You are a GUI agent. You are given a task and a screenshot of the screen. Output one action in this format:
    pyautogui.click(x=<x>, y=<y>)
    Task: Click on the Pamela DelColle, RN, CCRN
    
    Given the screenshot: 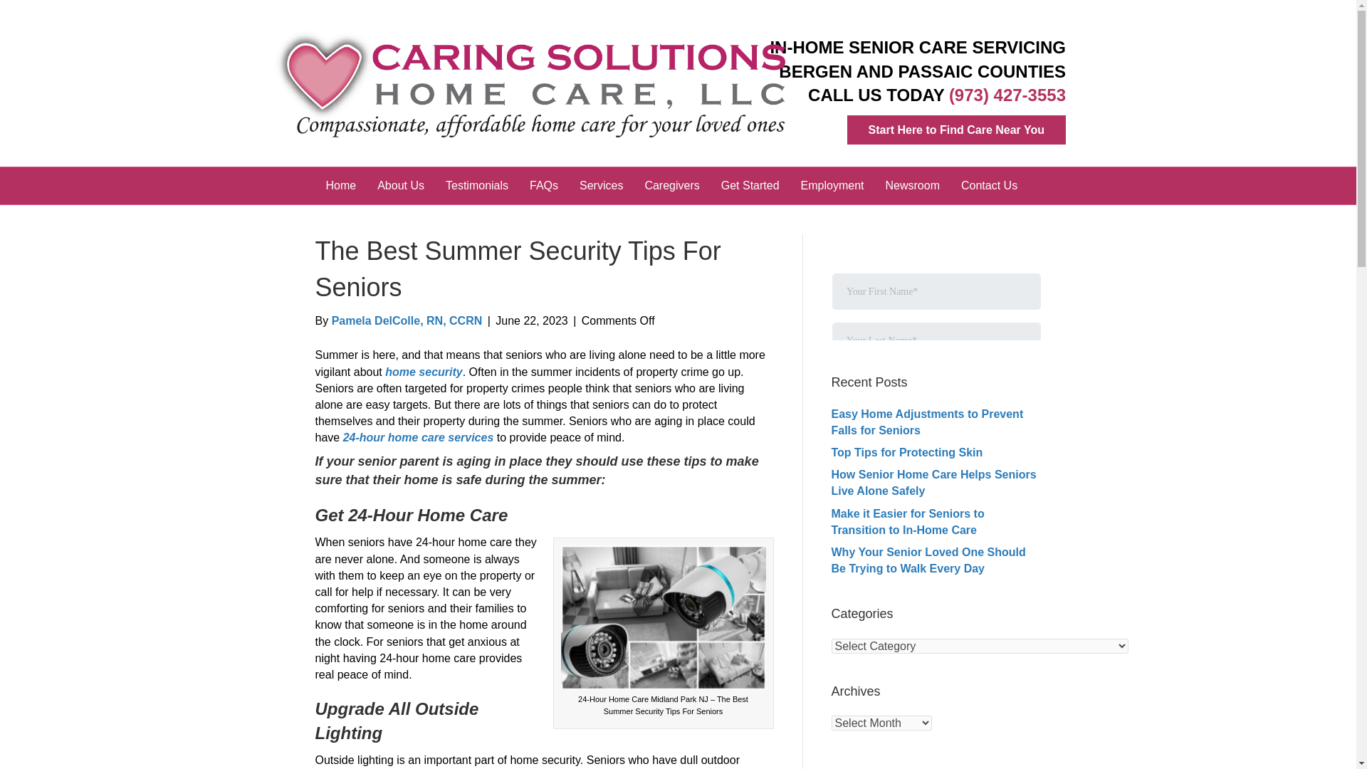 What is the action you would take?
    pyautogui.click(x=407, y=320)
    